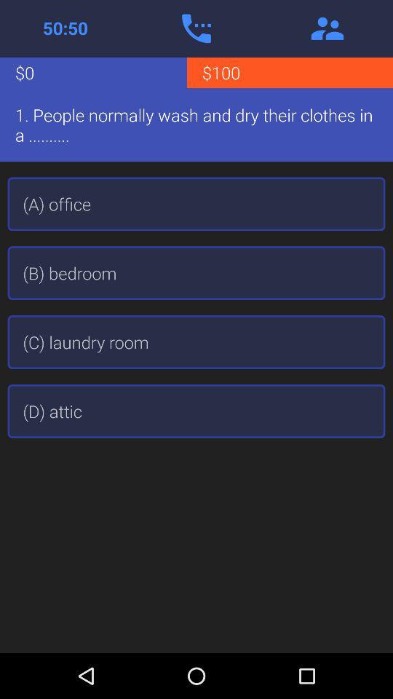 The image size is (393, 699). What do you see at coordinates (196, 204) in the screenshot?
I see `launch item below 1 people normally` at bounding box center [196, 204].